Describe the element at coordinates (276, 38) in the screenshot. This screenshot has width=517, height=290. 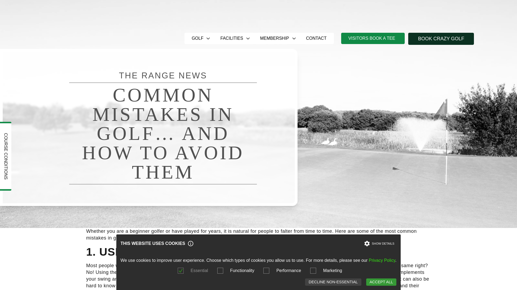
I see `MEMBERSHIP` at that location.